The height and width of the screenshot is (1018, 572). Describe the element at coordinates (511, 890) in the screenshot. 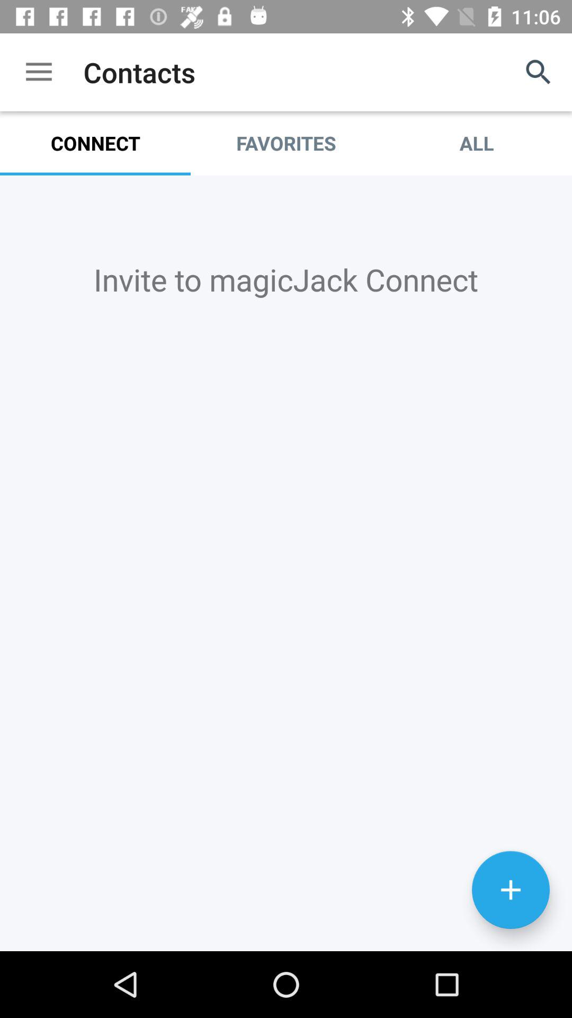

I see `invite contact` at that location.